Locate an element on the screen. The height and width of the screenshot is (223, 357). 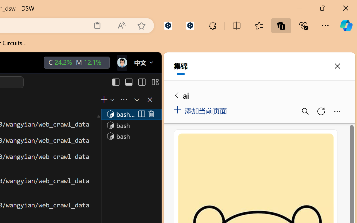
Split (Ctrl+Shift+5) is located at coordinates (141, 114).